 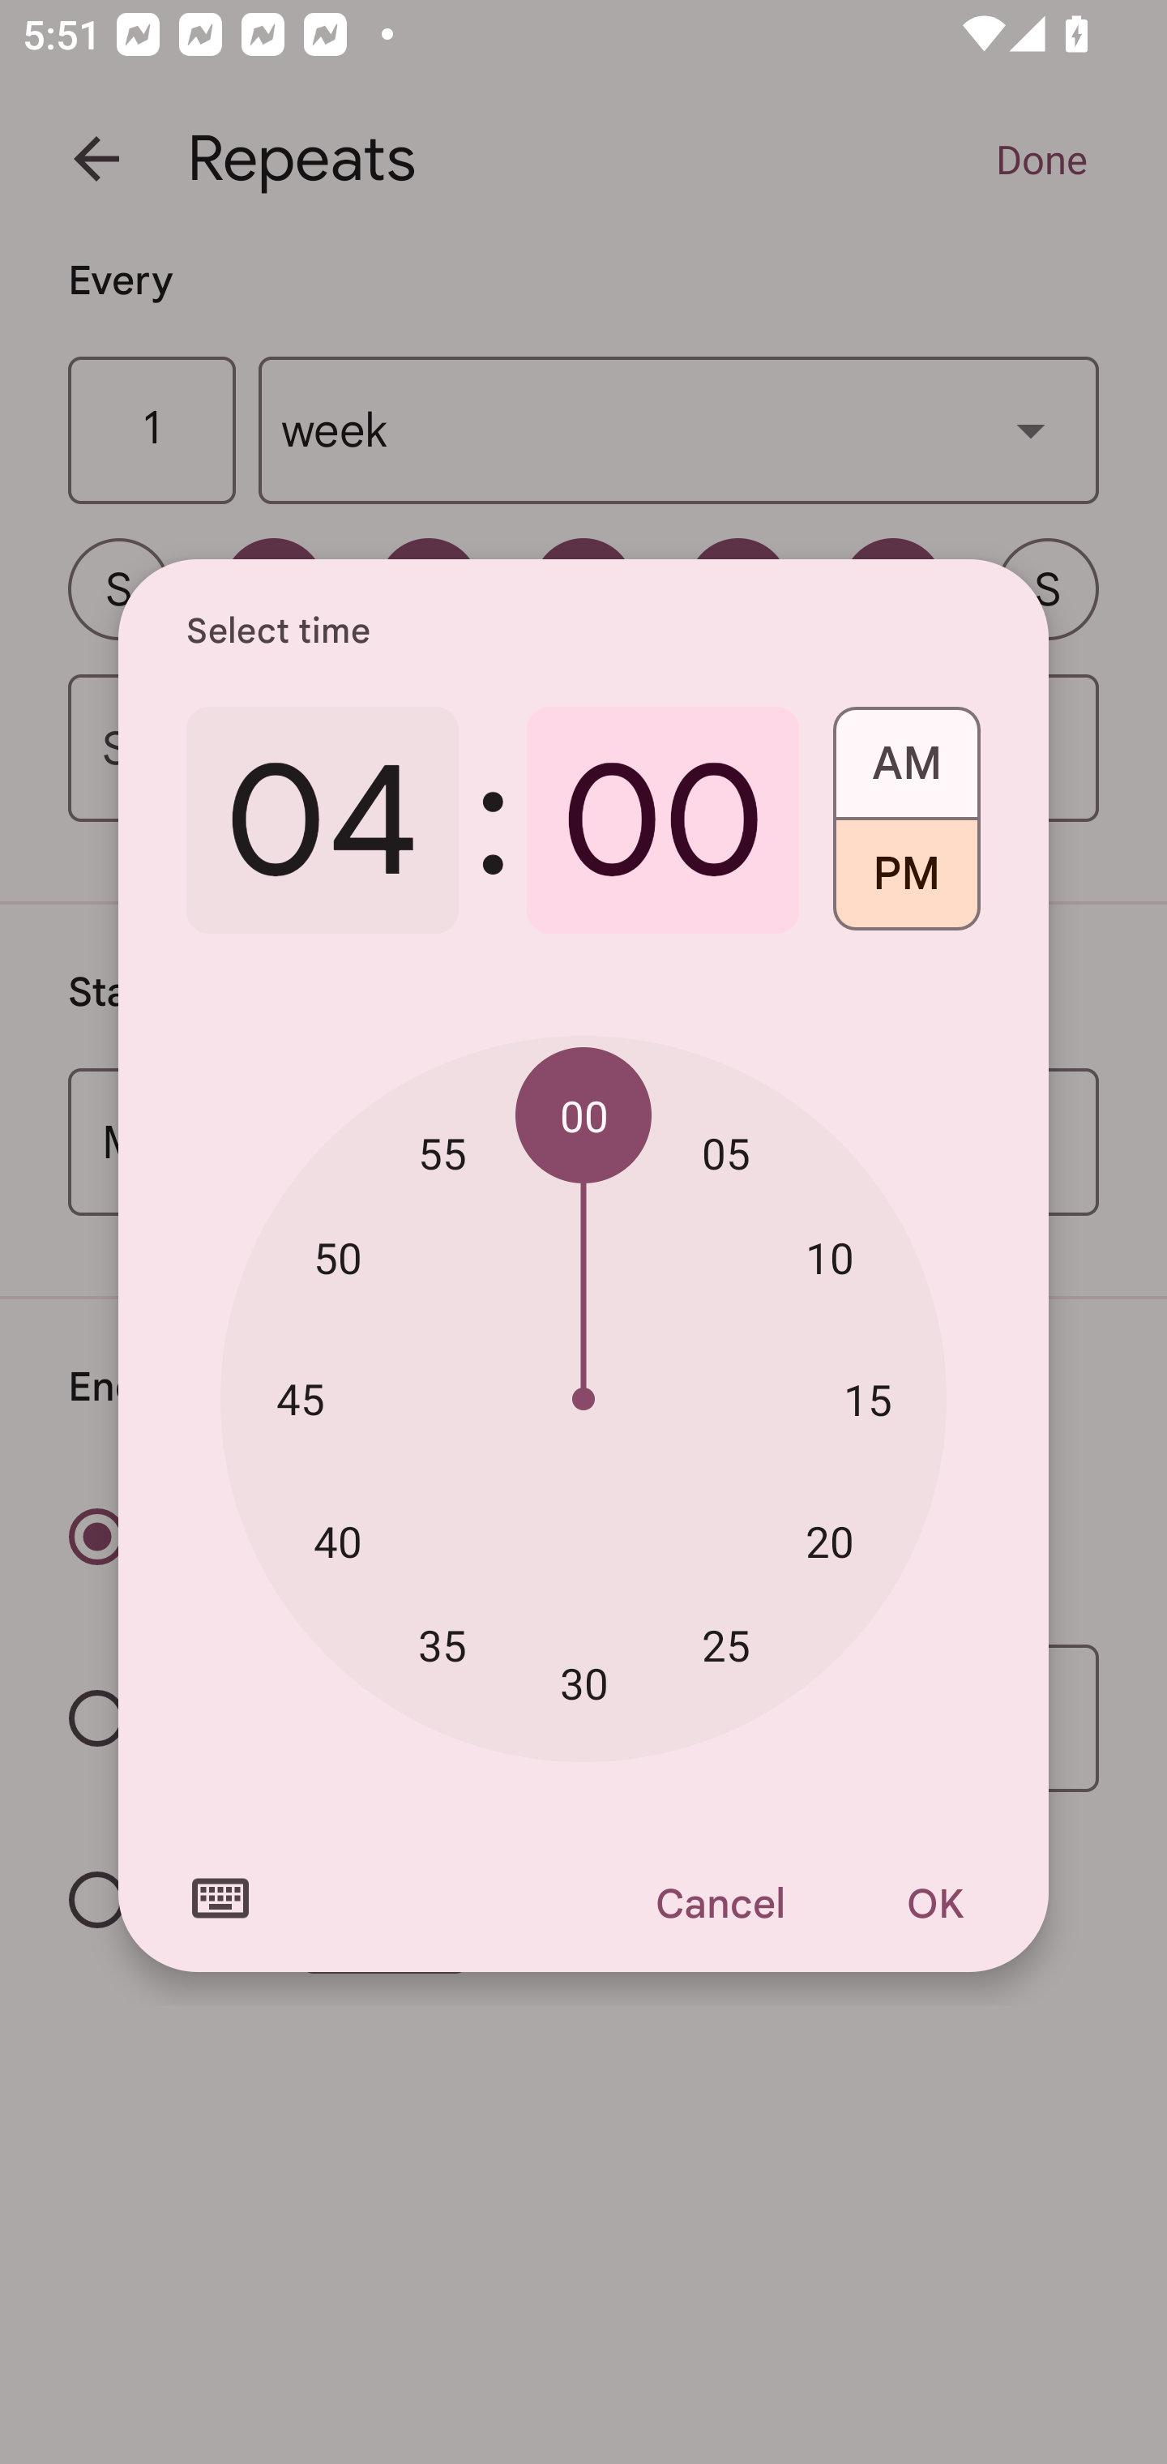 I want to click on 50 50 minutes, so click(x=337, y=1258).